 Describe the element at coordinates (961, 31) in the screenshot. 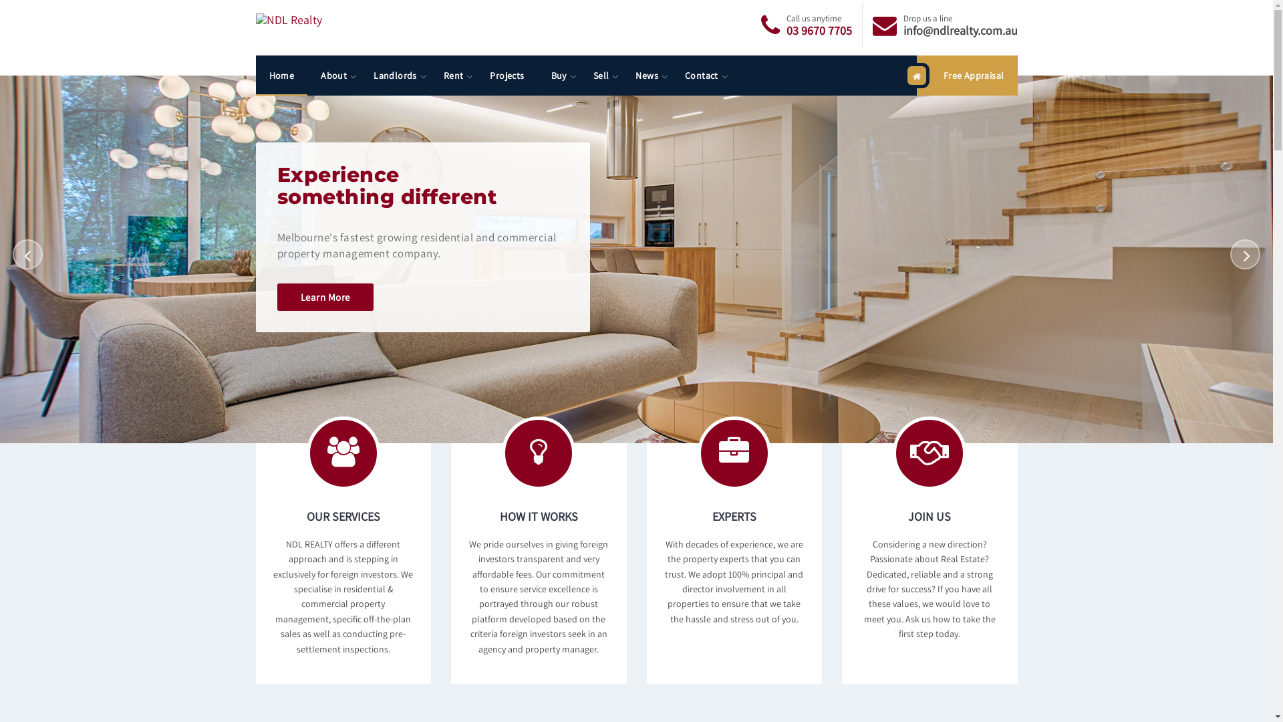

I see `info@ndlrealty.com.au` at that location.